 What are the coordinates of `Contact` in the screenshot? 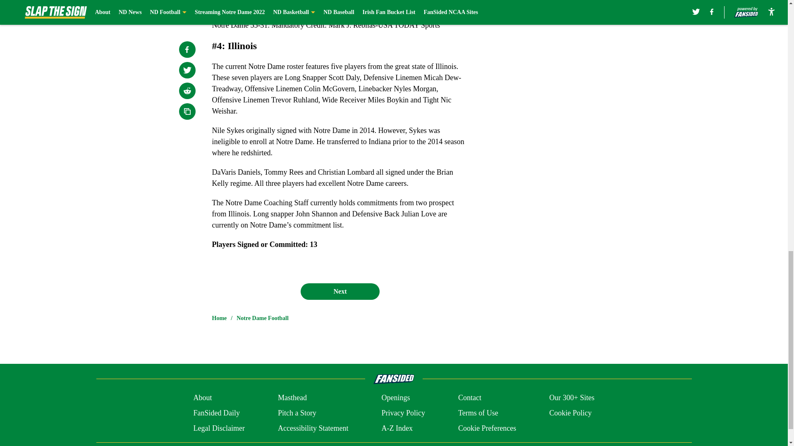 It's located at (469, 398).